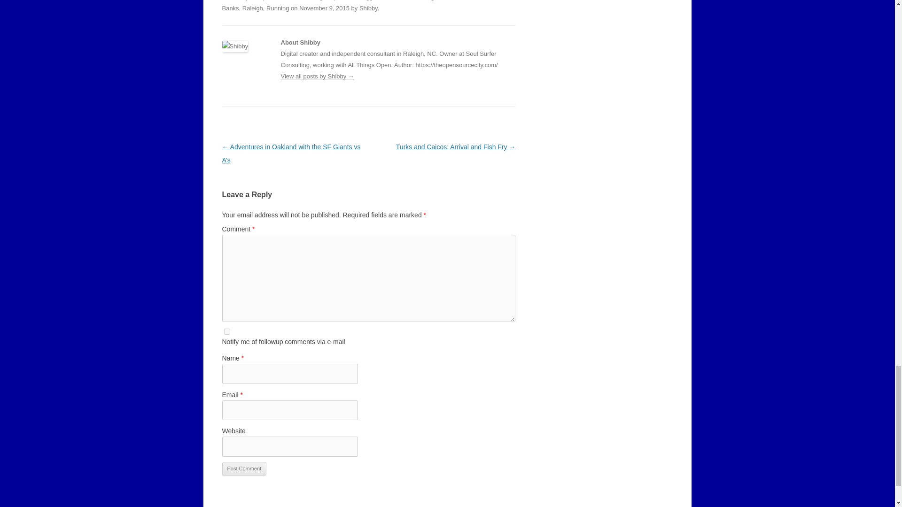 The image size is (902, 507). Describe the element at coordinates (324, 8) in the screenshot. I see `8:00 am` at that location.